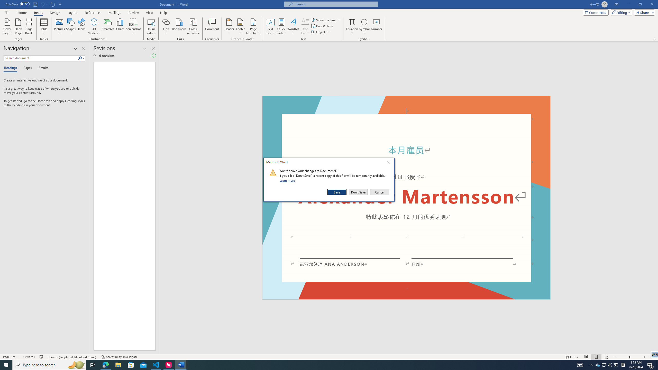 The width and height of the screenshot is (658, 370). Describe the element at coordinates (194, 26) in the screenshot. I see `Cross-reference...` at that location.